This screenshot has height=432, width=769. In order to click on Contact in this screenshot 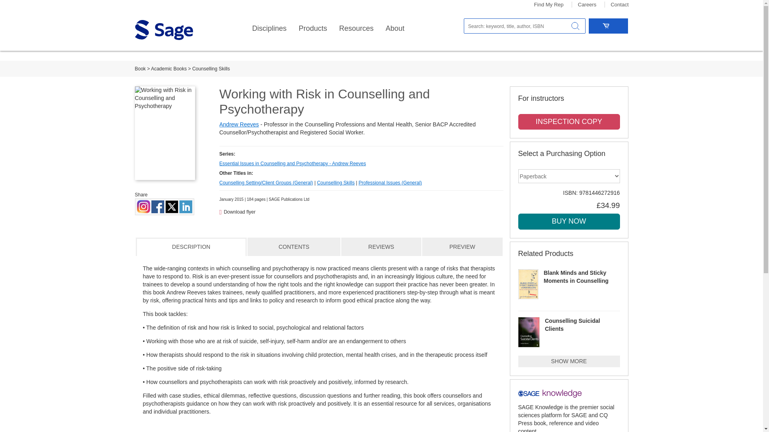, I will do `click(620, 5)`.